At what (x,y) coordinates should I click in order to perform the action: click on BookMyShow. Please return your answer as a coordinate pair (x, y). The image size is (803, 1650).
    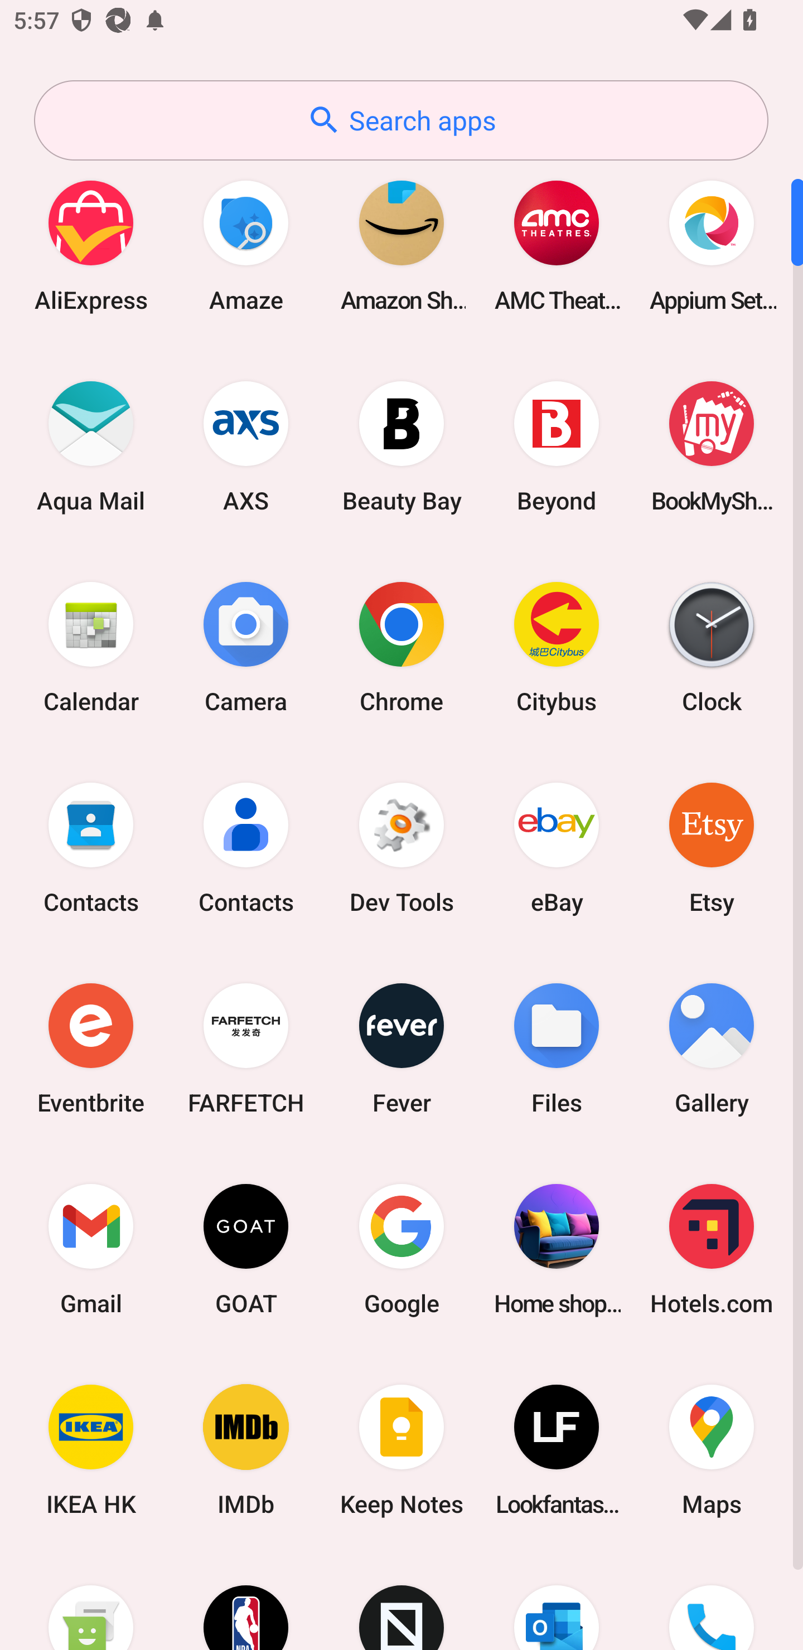
    Looking at the image, I should click on (712, 446).